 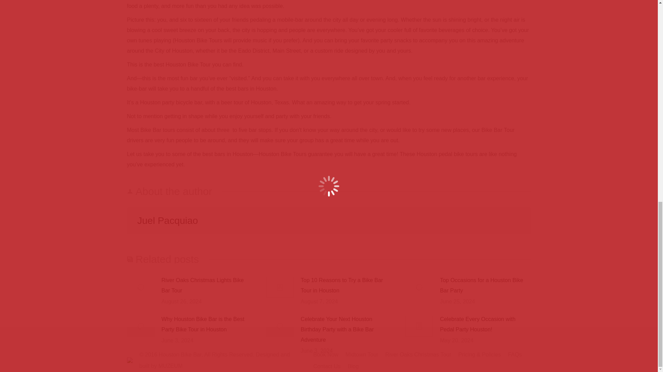 I want to click on Book Now, so click(x=325, y=355).